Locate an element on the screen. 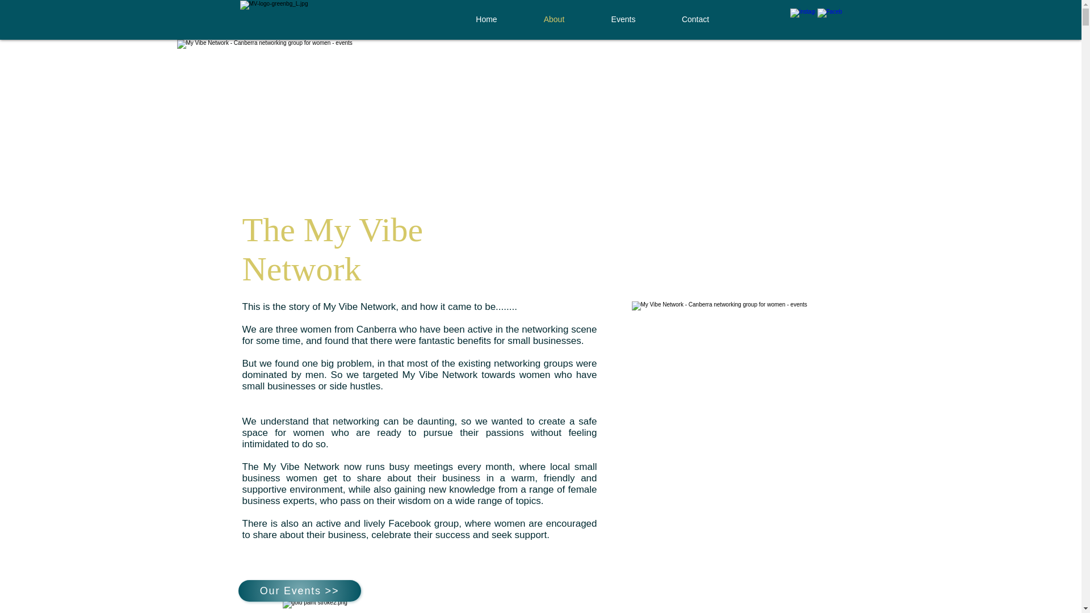  Events is located at coordinates (623, 19).